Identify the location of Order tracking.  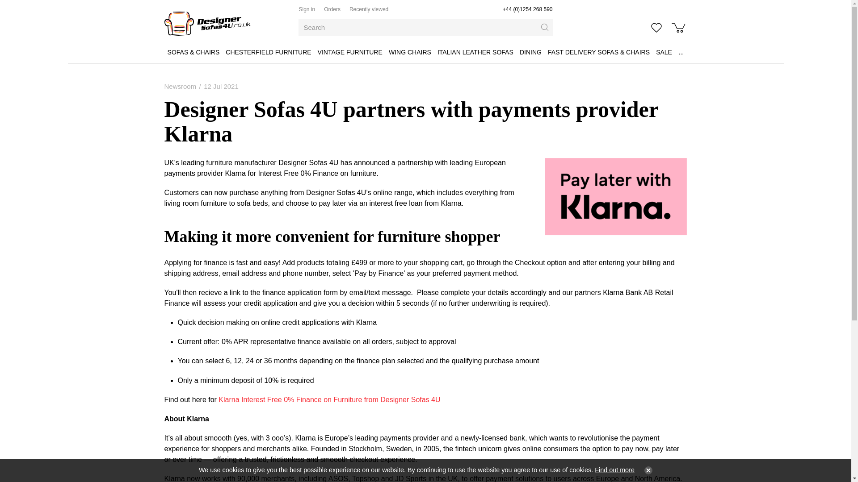
(332, 9).